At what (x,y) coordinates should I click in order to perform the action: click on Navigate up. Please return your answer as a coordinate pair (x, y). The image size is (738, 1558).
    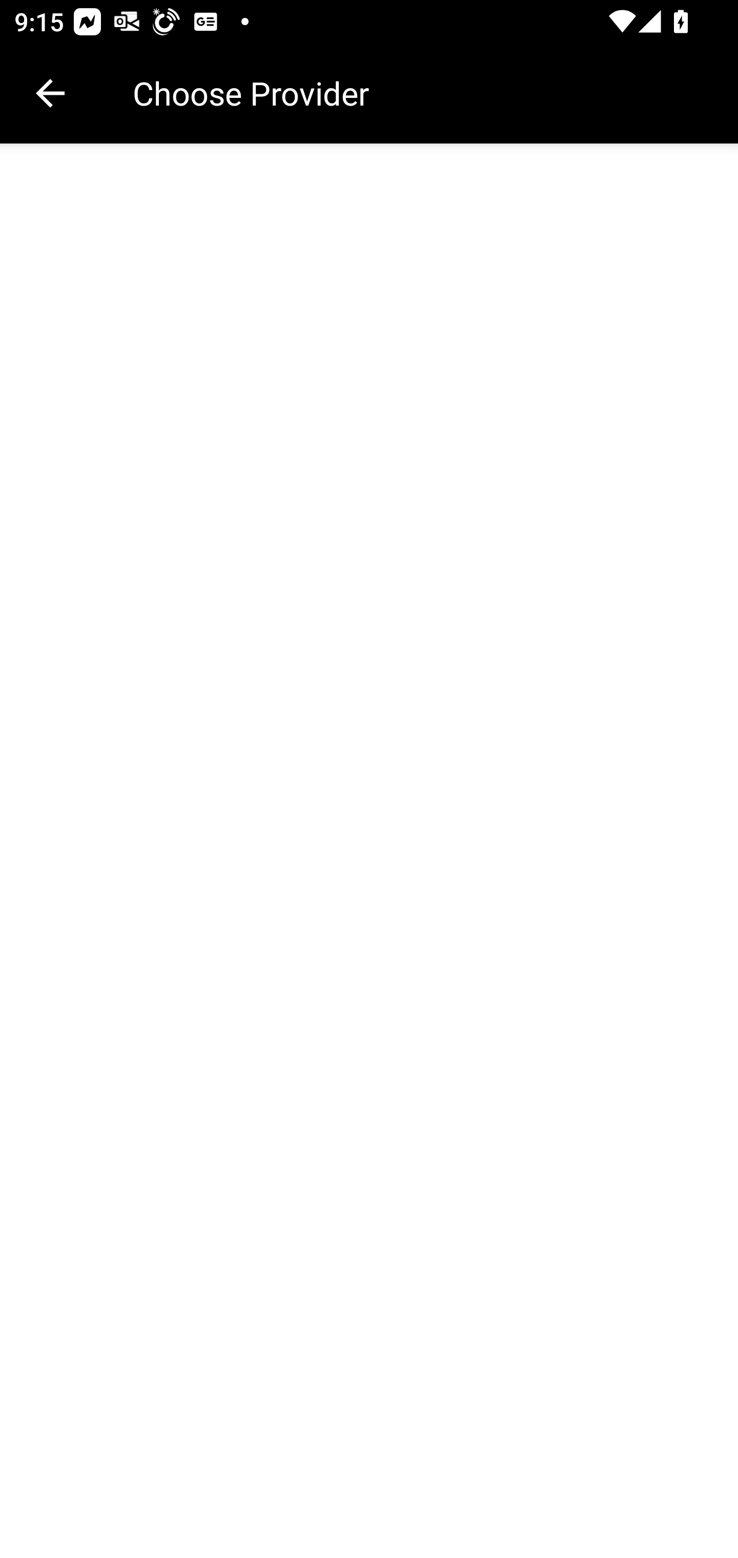
    Looking at the image, I should click on (50, 93).